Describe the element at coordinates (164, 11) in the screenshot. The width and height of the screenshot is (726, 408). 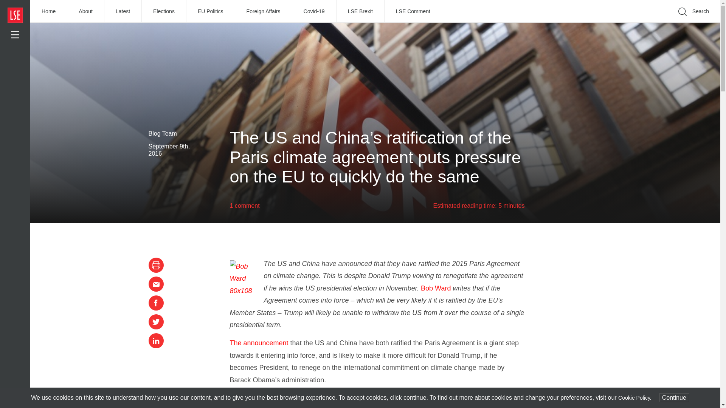
I see `Elections` at that location.